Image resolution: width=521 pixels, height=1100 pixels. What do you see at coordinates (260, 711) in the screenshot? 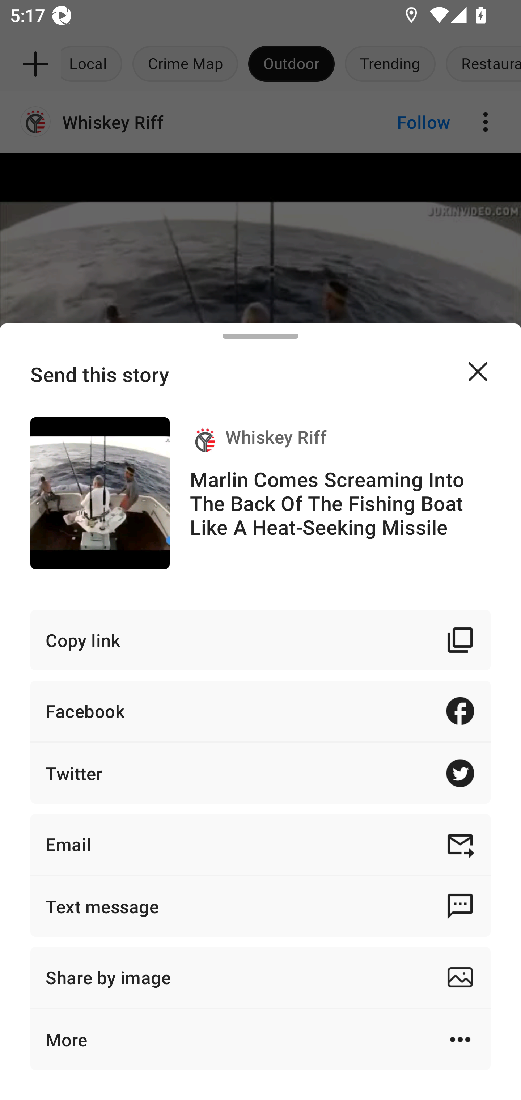
I see `Facebook` at bounding box center [260, 711].